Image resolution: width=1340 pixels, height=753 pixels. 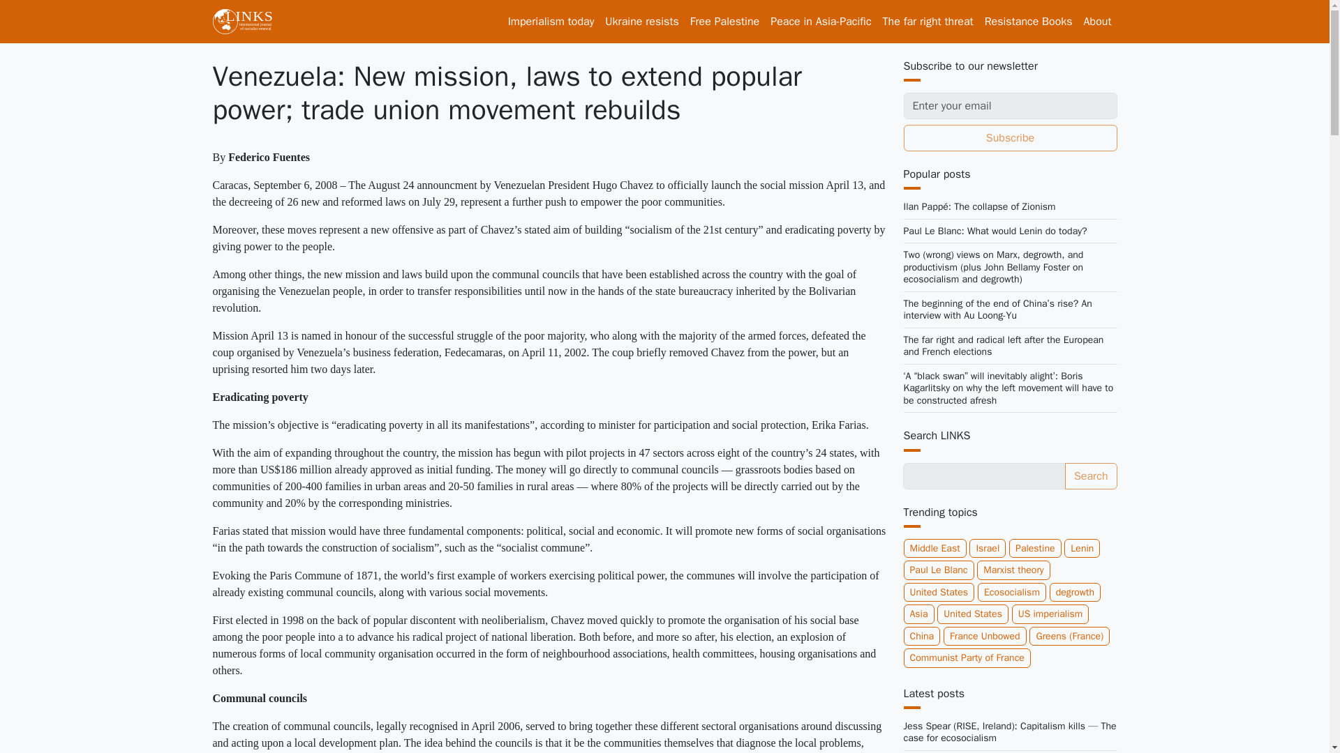 What do you see at coordinates (1092, 476) in the screenshot?
I see `Search` at bounding box center [1092, 476].